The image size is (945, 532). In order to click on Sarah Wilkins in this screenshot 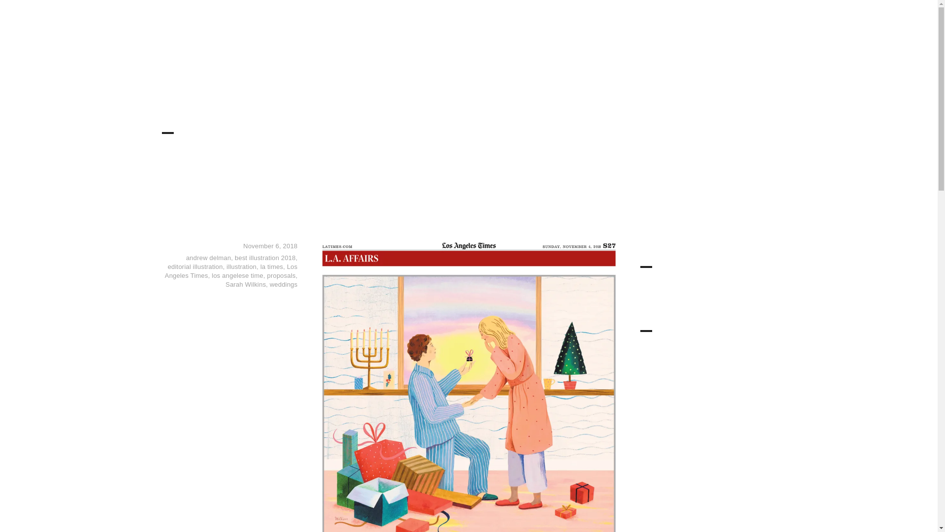, I will do `click(245, 285)`.